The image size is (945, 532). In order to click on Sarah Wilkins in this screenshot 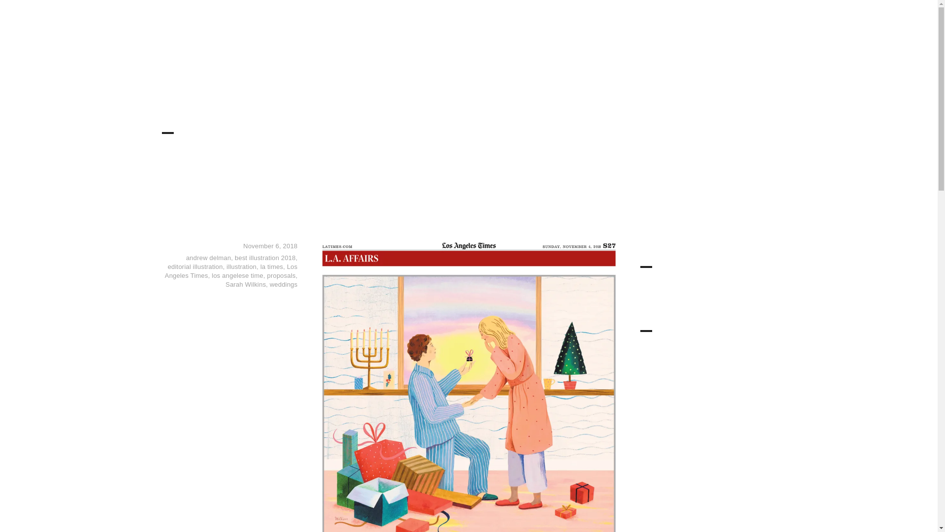, I will do `click(245, 285)`.